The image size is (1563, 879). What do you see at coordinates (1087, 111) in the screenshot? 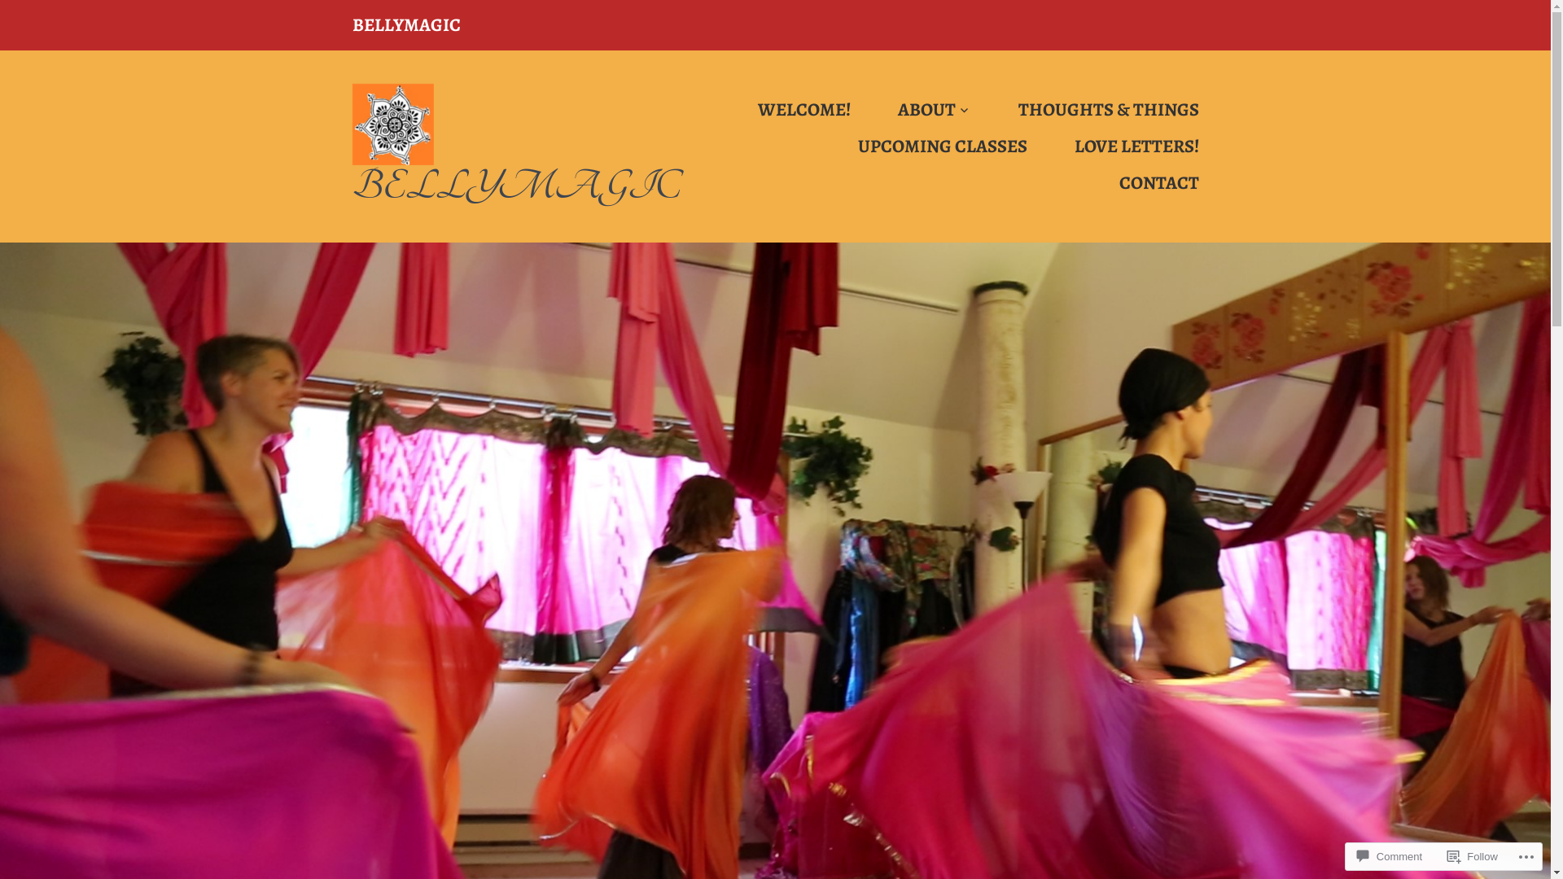
I see `THOUGHTS & THINGS` at bounding box center [1087, 111].